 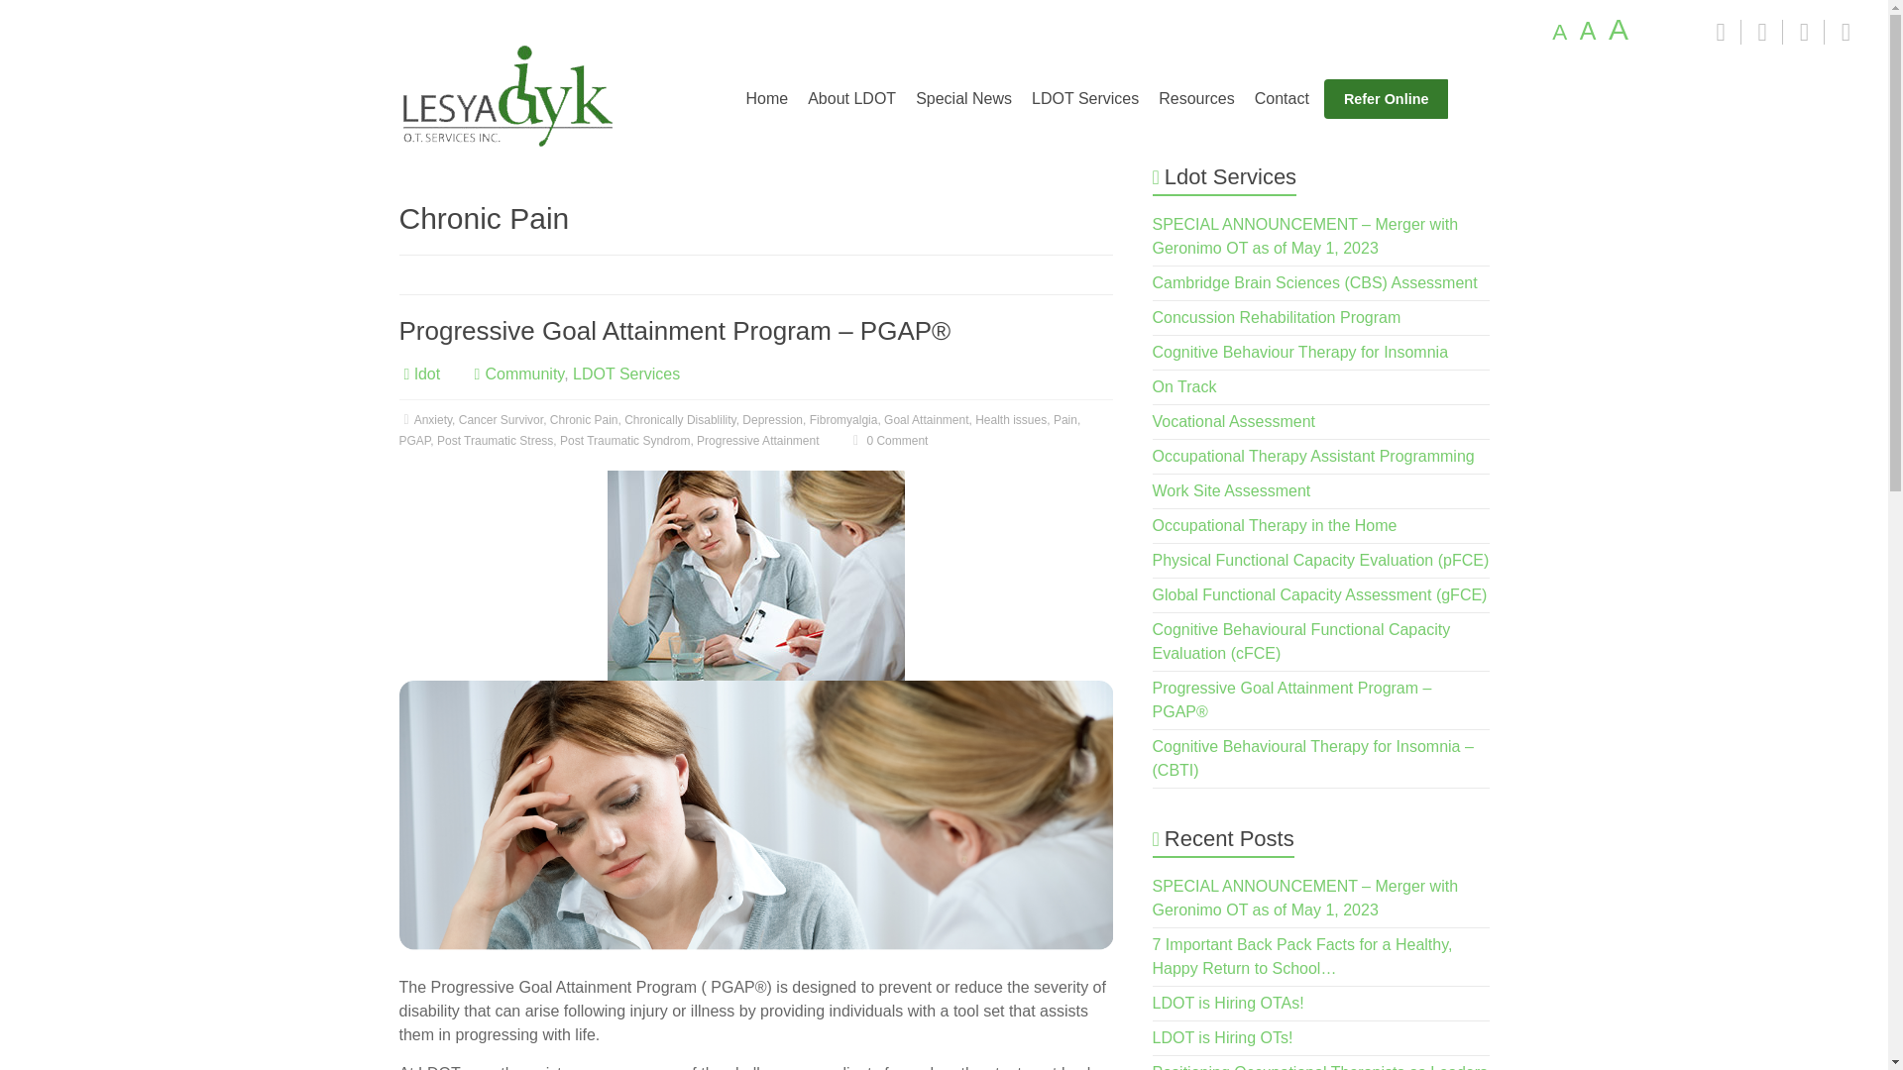 I want to click on ldot, so click(x=426, y=374).